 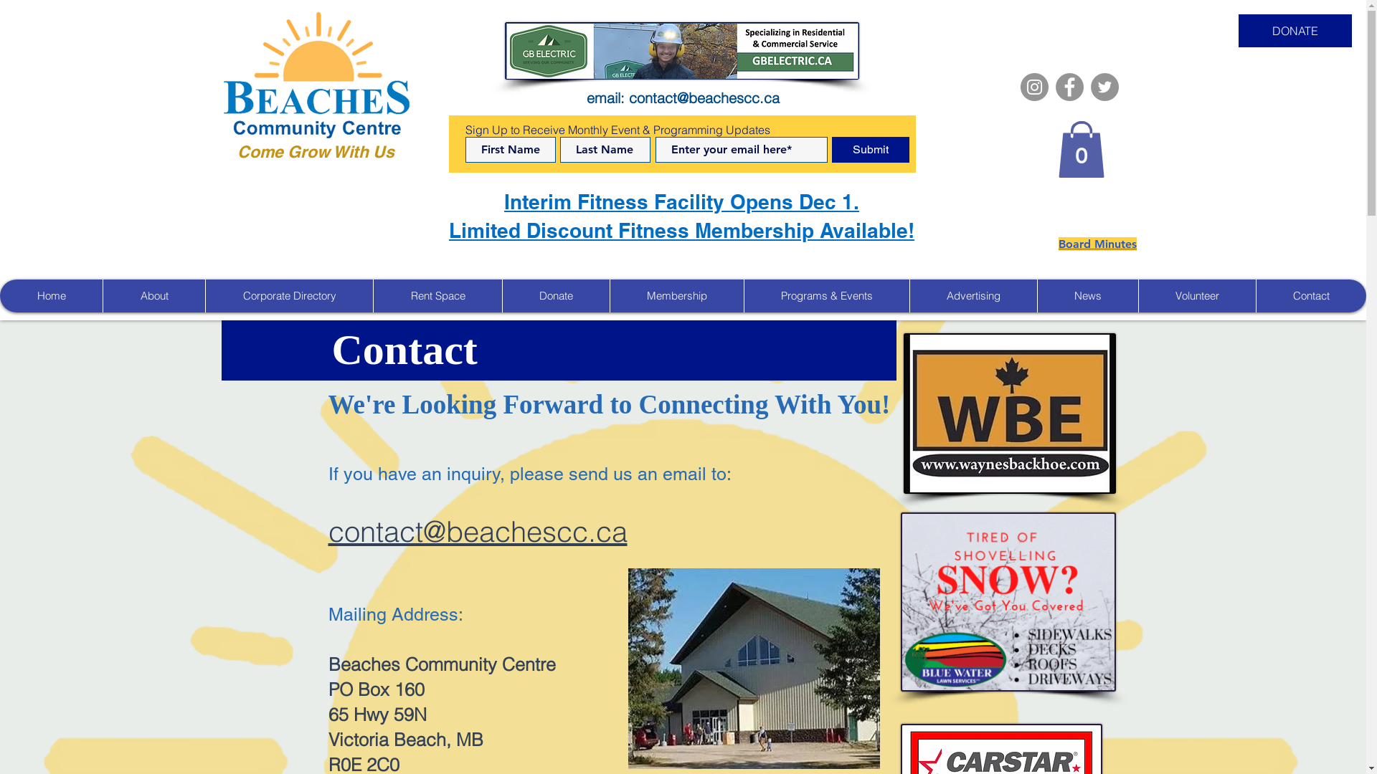 I want to click on Volunteer, so click(x=1197, y=296).